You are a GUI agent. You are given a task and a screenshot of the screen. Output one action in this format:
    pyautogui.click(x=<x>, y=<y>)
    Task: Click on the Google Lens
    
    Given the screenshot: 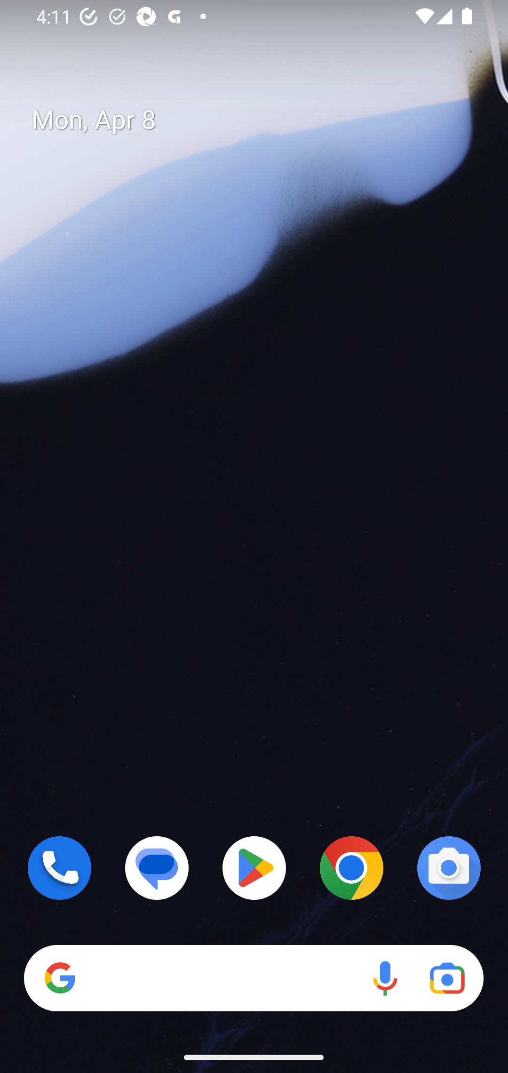 What is the action you would take?
    pyautogui.click(x=447, y=978)
    